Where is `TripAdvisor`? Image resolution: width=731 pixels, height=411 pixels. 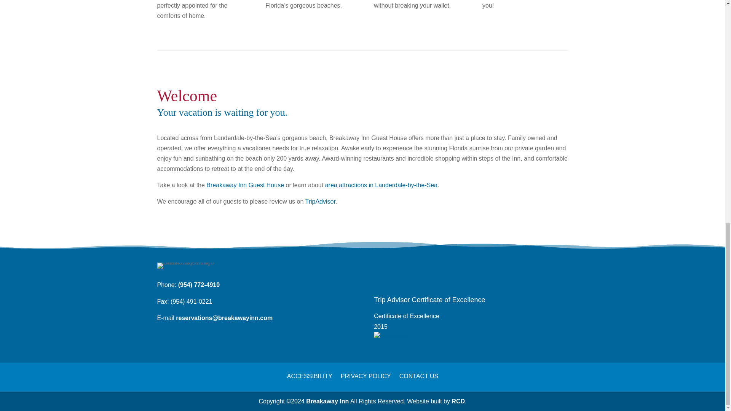
TripAdvisor is located at coordinates (320, 201).